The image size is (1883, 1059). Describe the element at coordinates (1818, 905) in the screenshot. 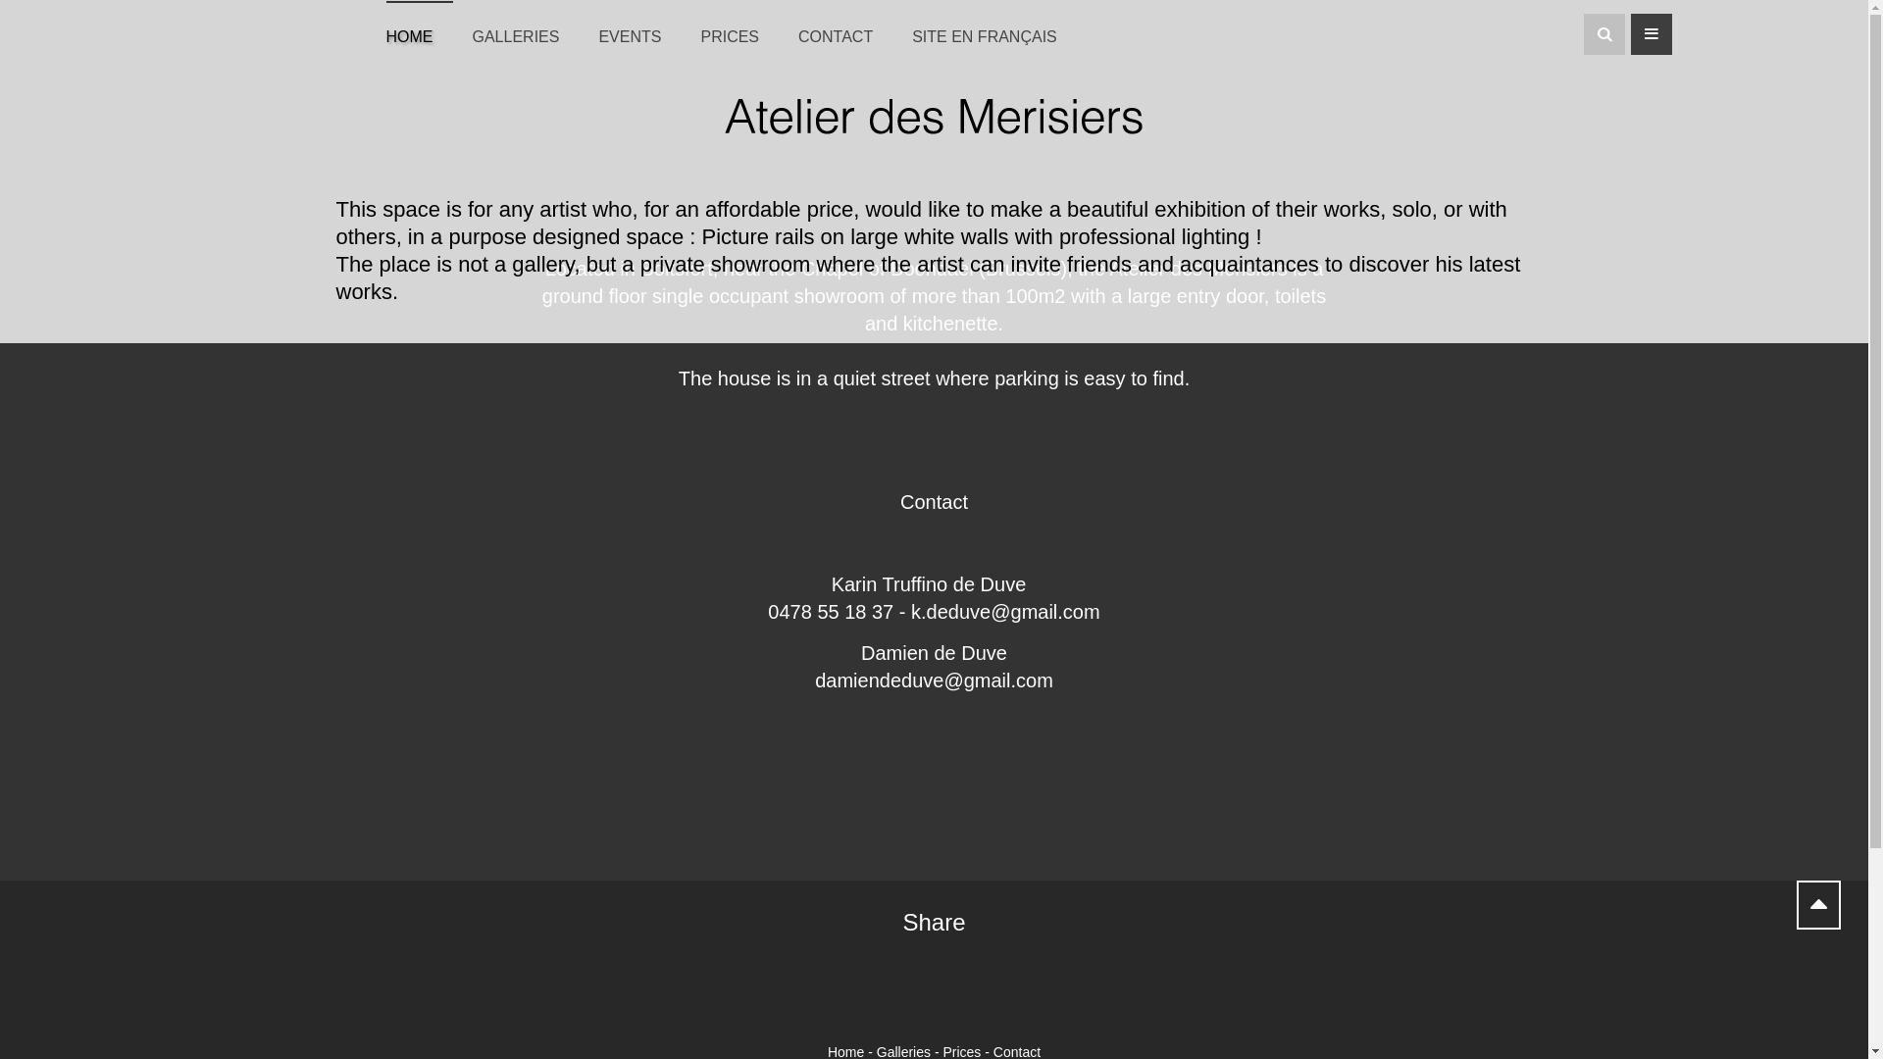

I see `Back to Top` at that location.